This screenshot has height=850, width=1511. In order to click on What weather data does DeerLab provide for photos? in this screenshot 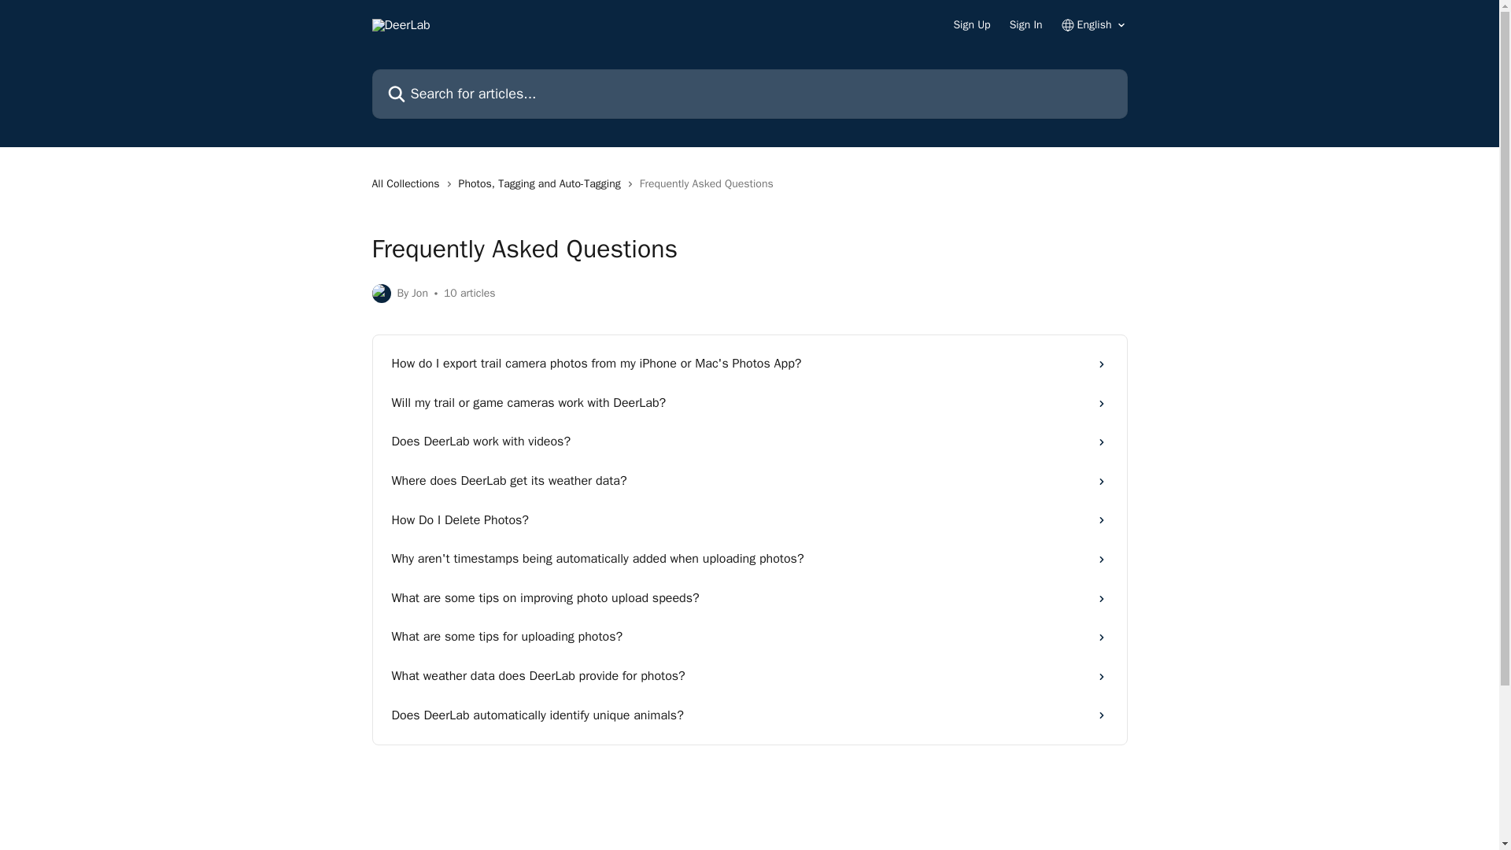, I will do `click(749, 676)`.